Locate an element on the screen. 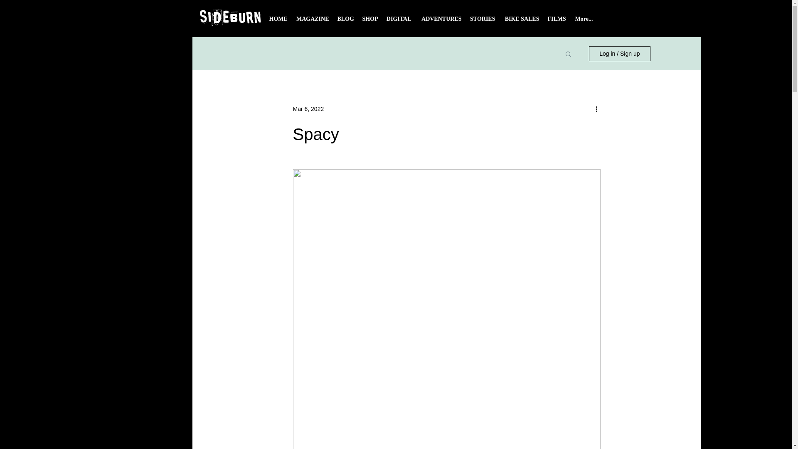 This screenshot has height=449, width=798. FILMS is located at coordinates (557, 22).